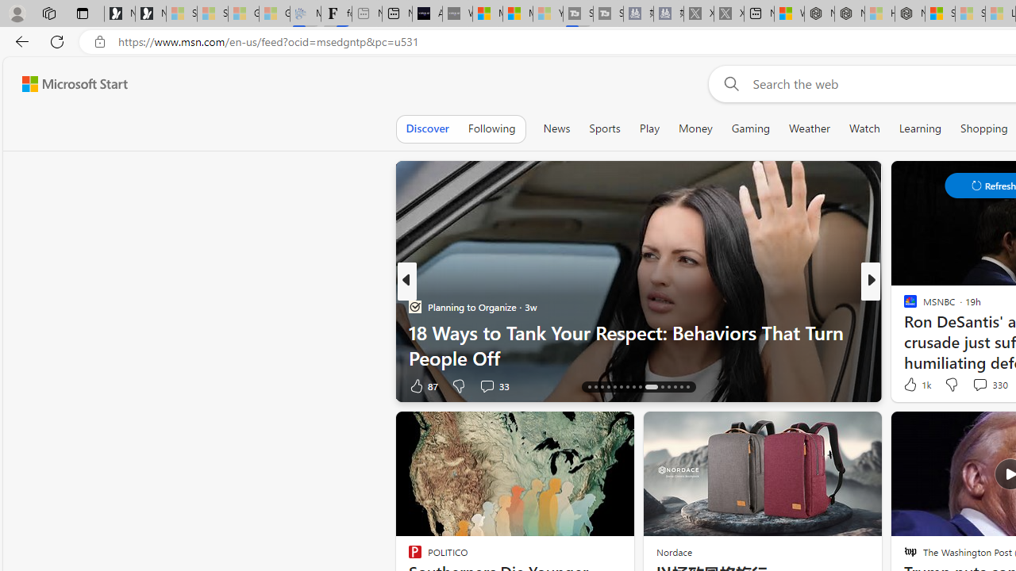  I want to click on View comments 33 Comment, so click(494, 385).